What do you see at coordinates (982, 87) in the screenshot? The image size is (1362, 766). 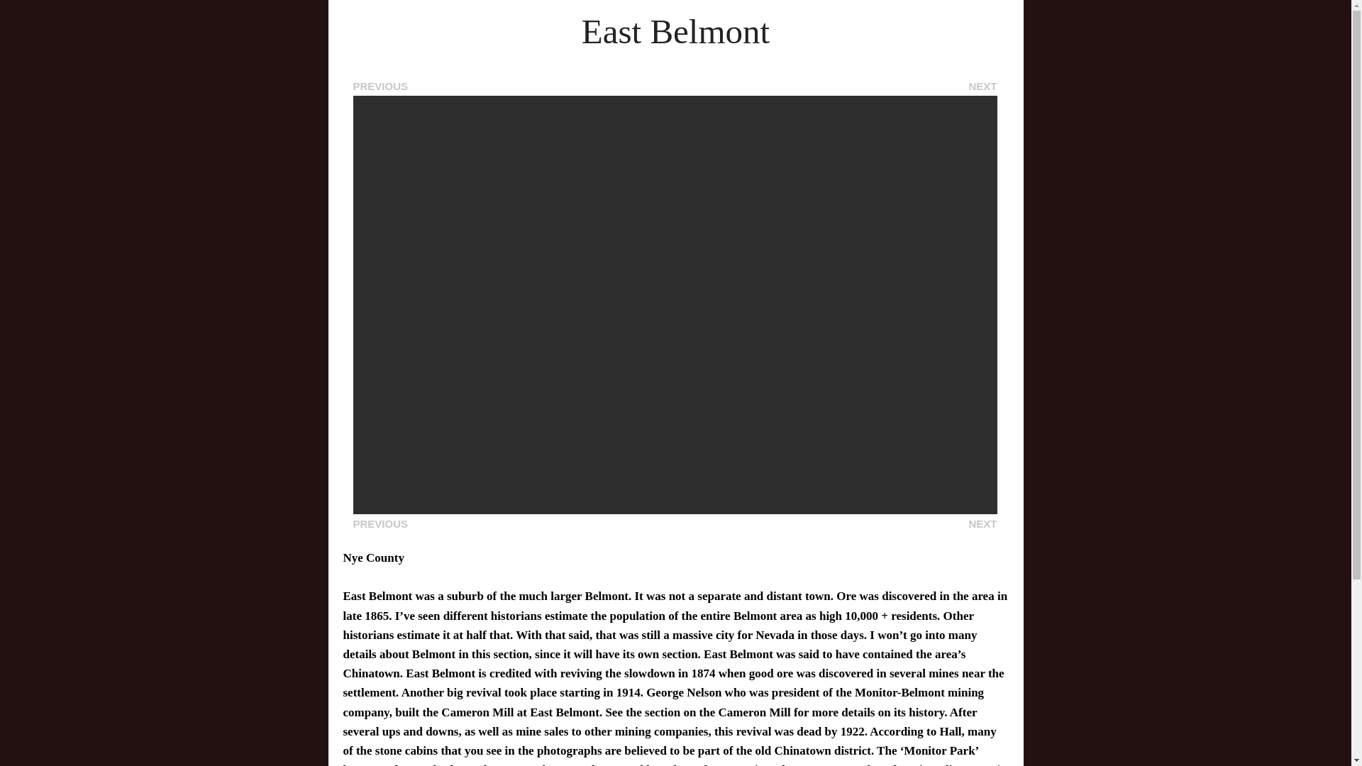 I see `NEXT` at bounding box center [982, 87].